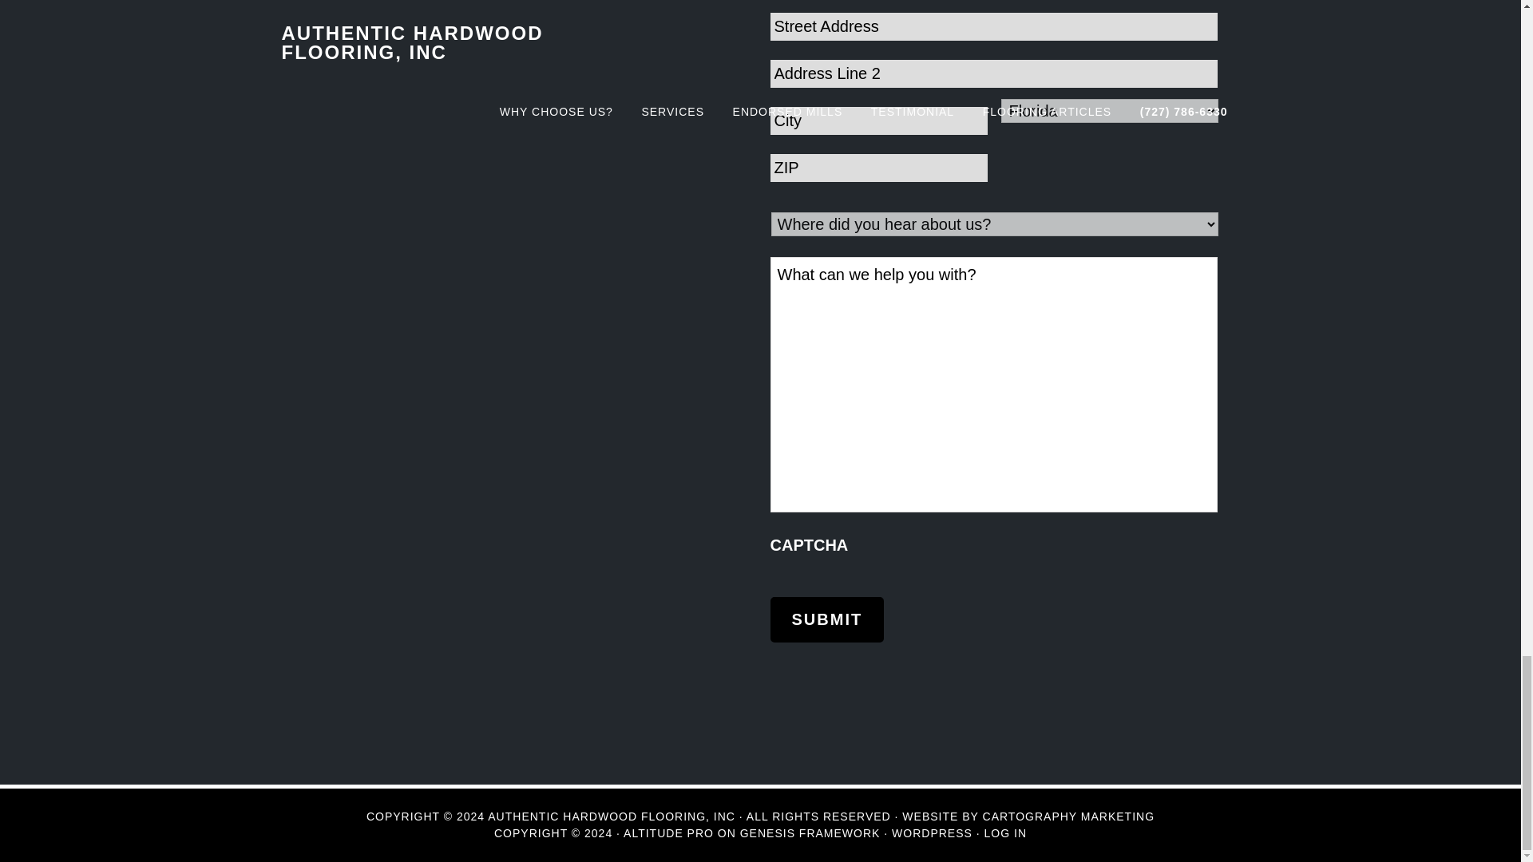 This screenshot has height=862, width=1533. Describe the element at coordinates (810, 832) in the screenshot. I see `GENESIS FRAMEWORK` at that location.